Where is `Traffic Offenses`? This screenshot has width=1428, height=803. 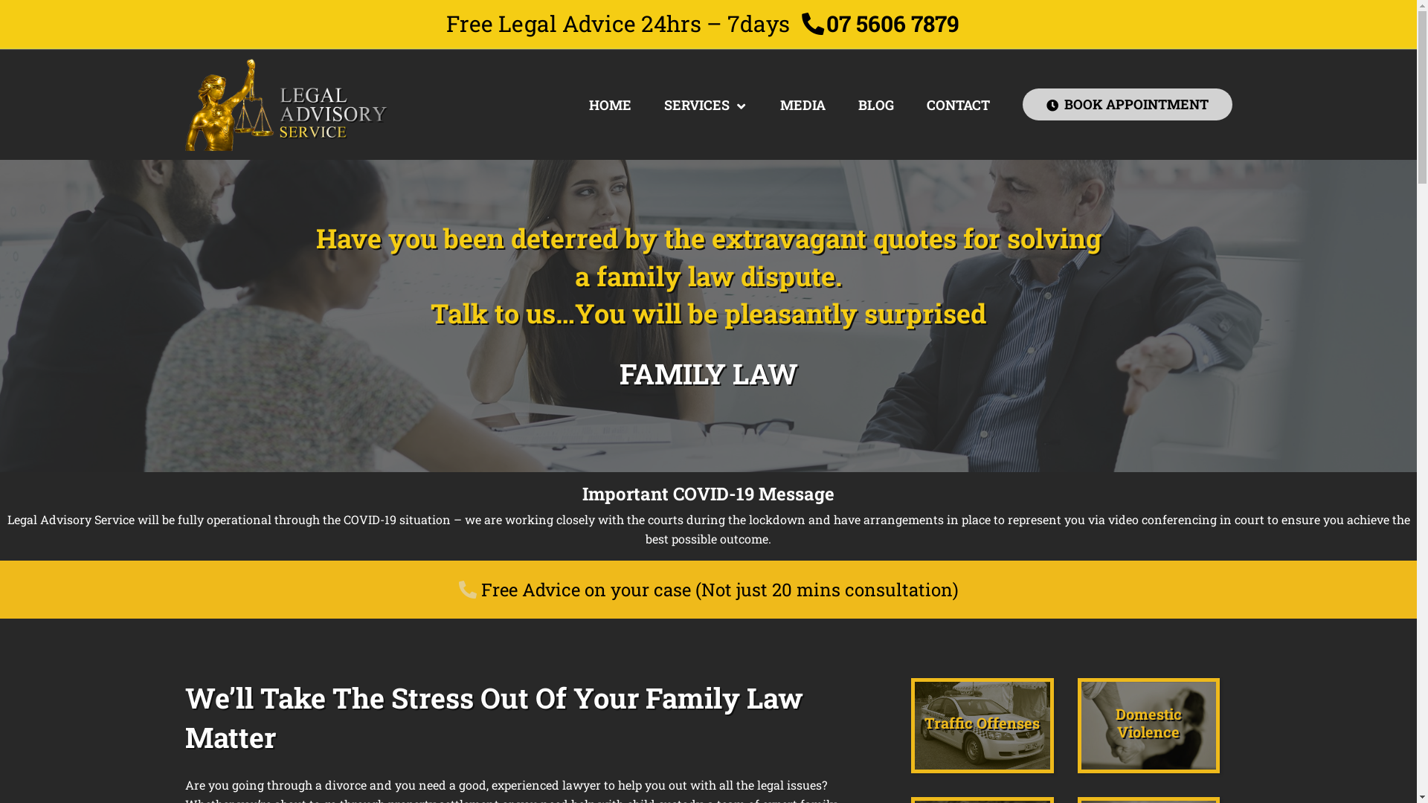
Traffic Offenses is located at coordinates (982, 726).